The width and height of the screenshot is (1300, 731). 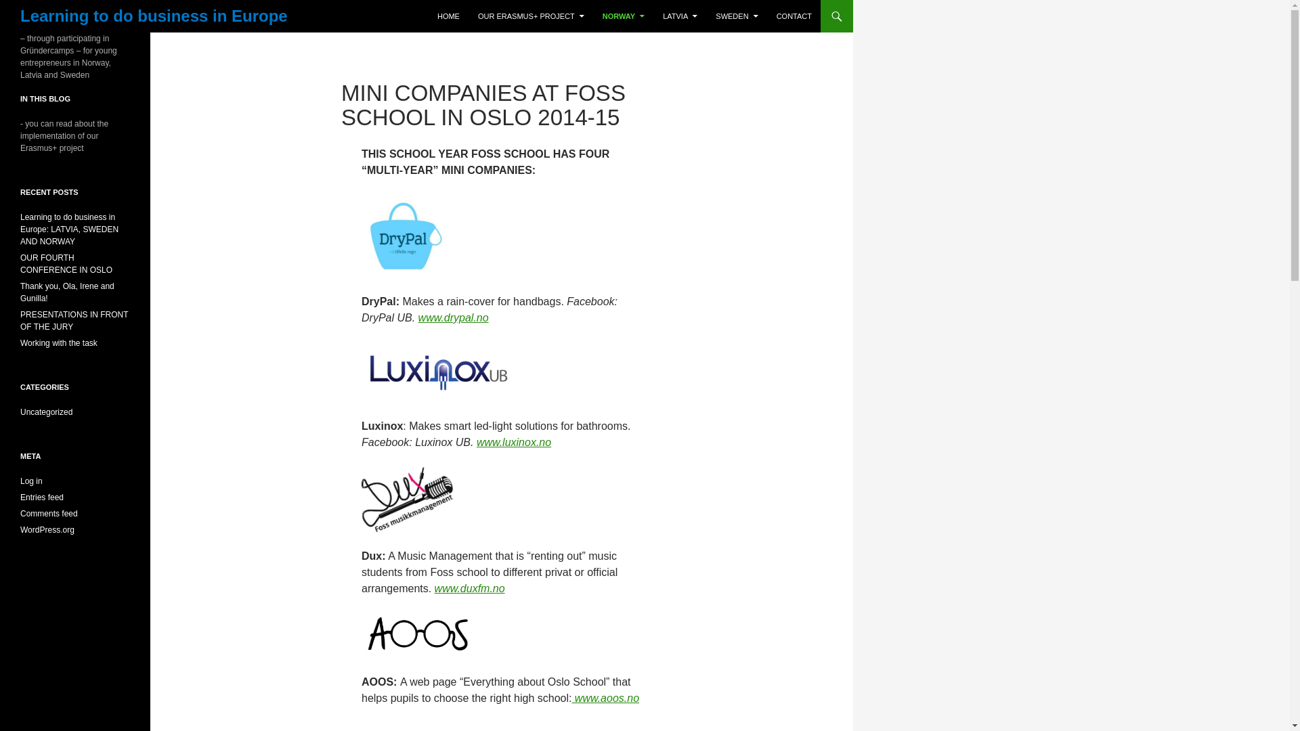 What do you see at coordinates (794, 16) in the screenshot?
I see `CONTACT` at bounding box center [794, 16].